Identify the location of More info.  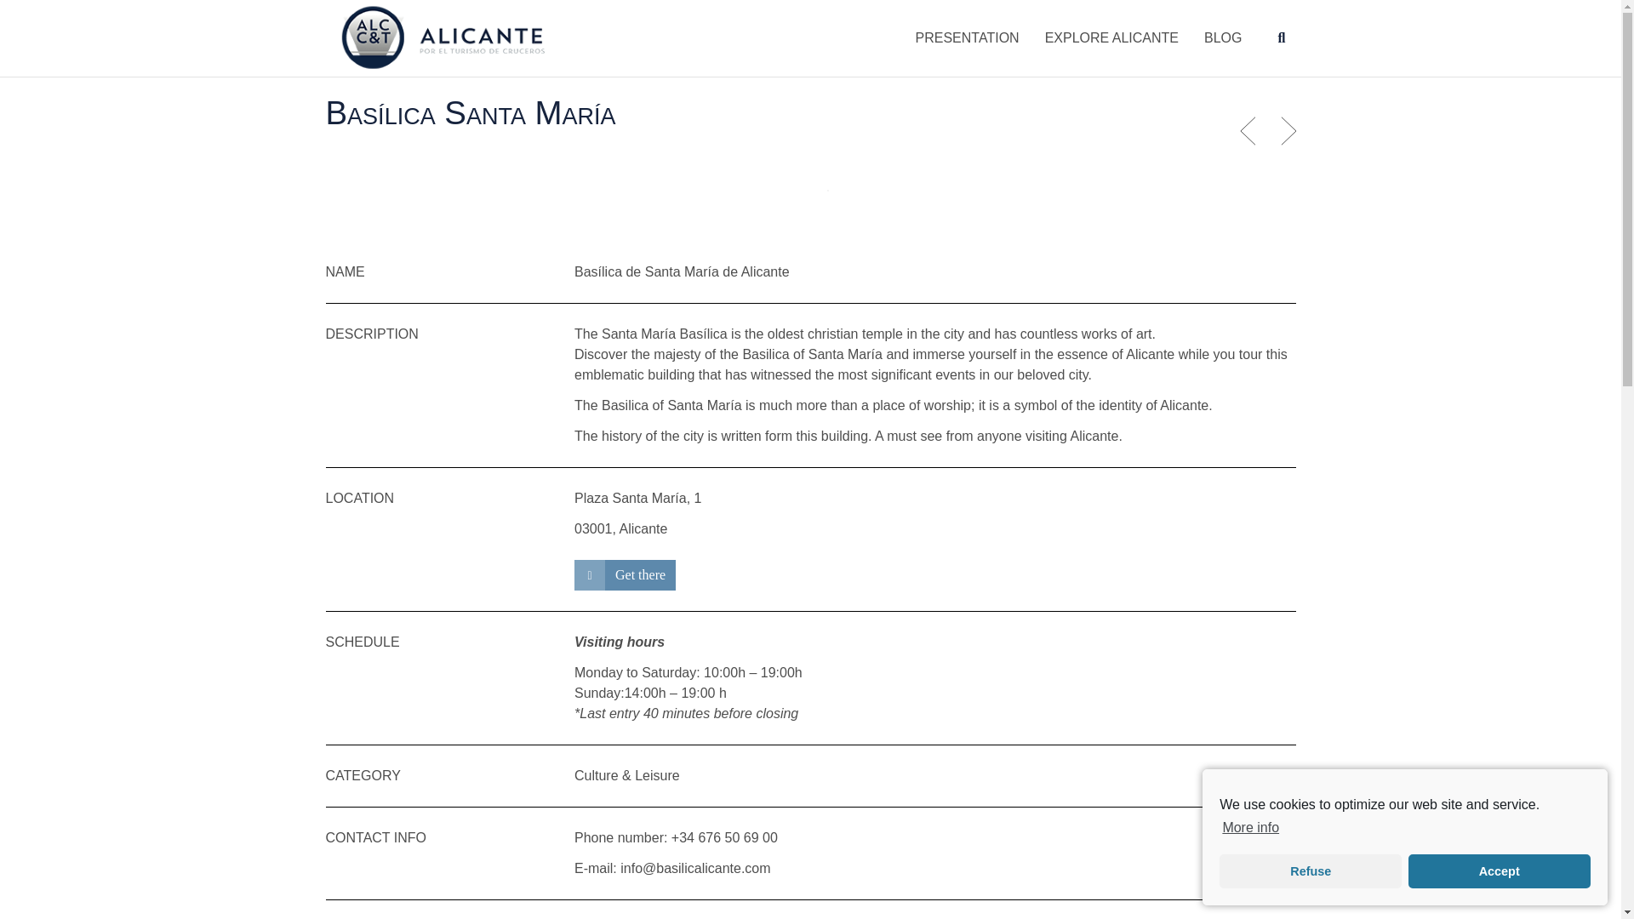
(1249, 827).